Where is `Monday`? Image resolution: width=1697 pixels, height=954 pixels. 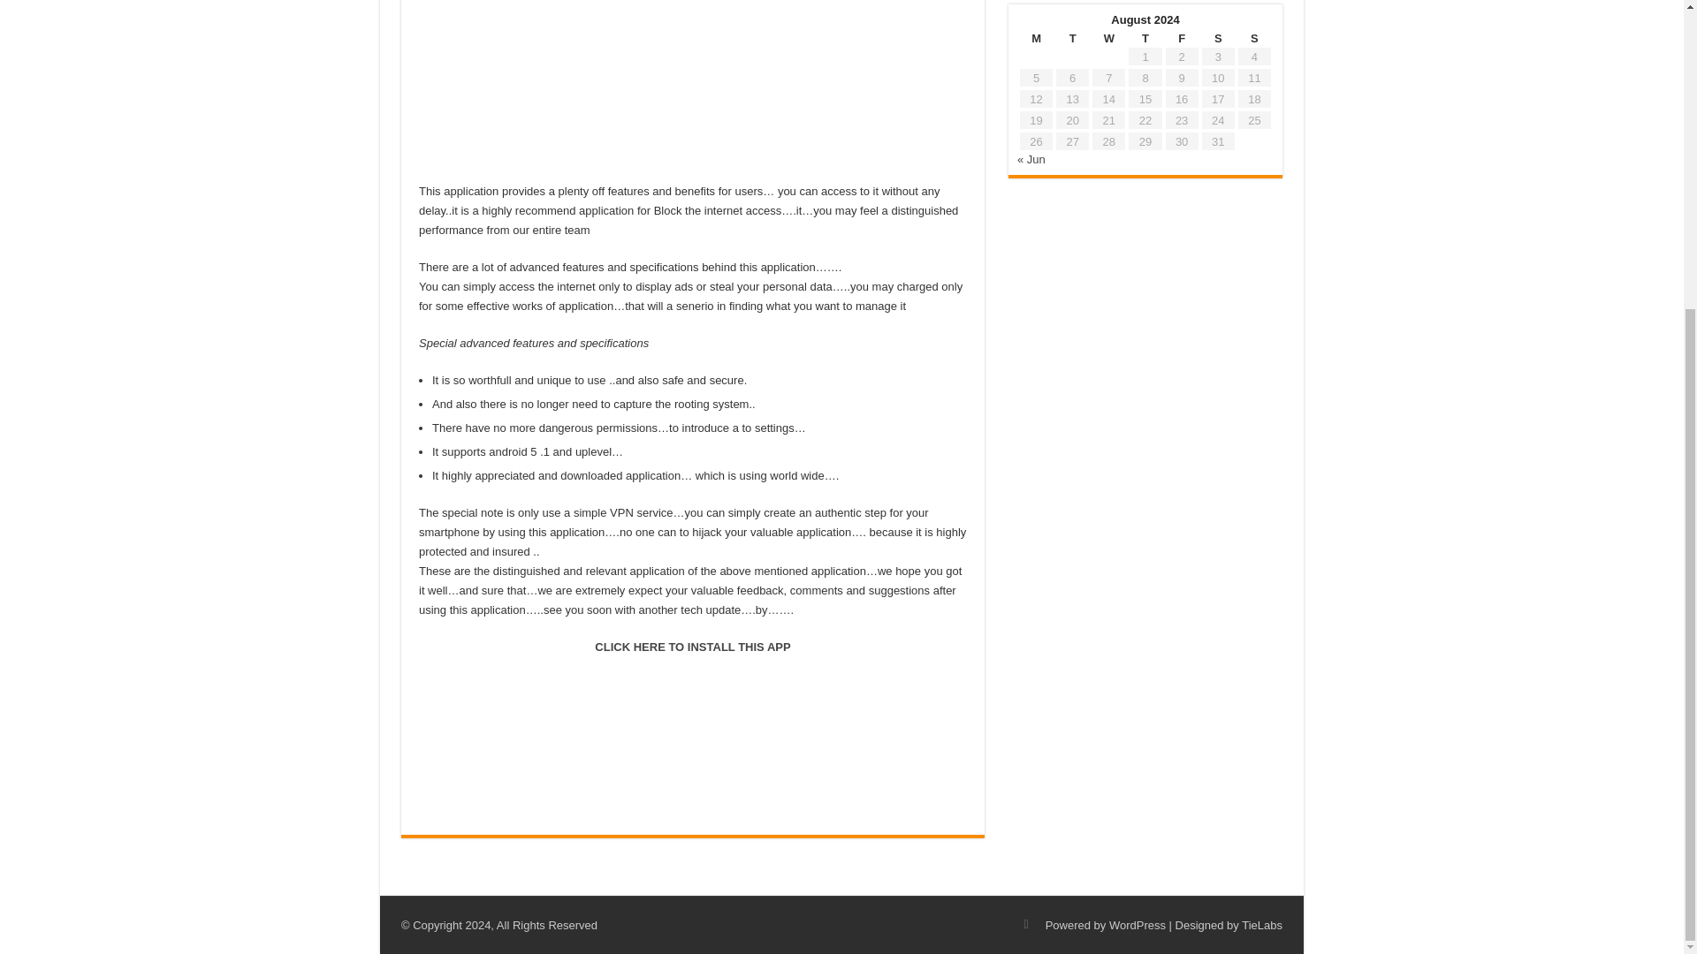 Monday is located at coordinates (1036, 37).